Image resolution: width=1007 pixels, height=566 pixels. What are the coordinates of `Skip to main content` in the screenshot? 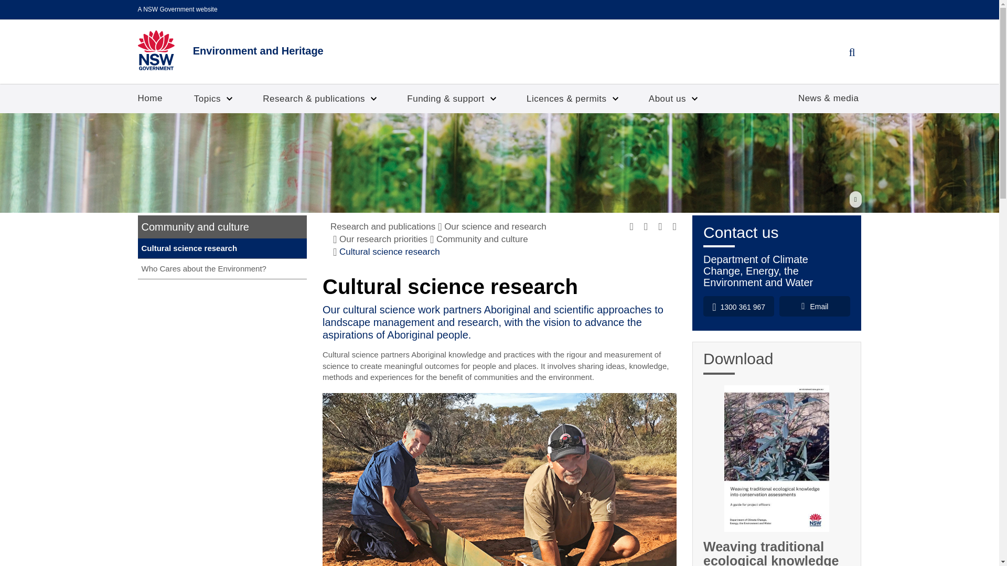 It's located at (7, 2).